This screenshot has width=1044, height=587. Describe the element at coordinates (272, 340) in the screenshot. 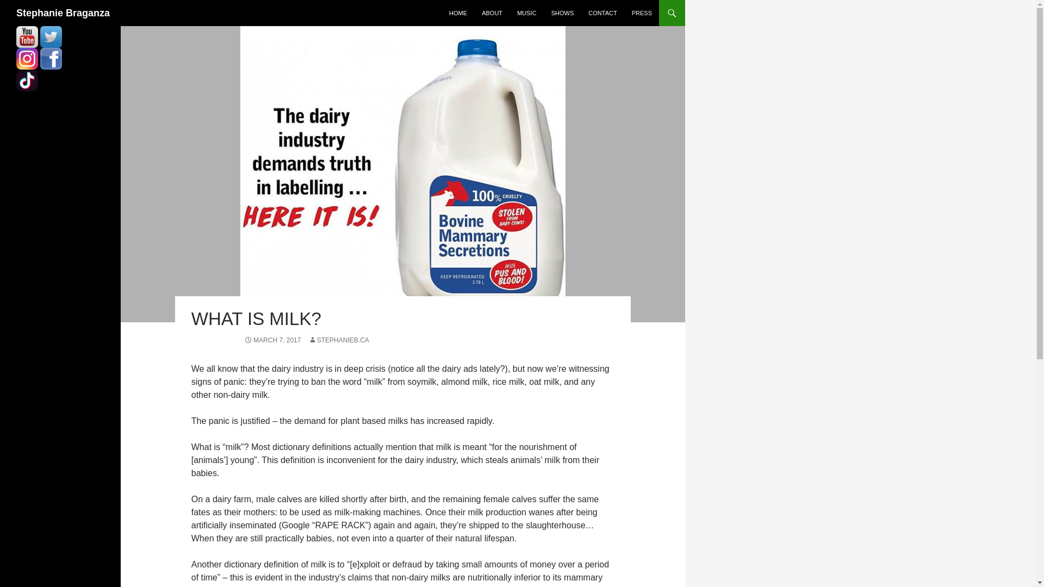

I see `MARCH 7, 2017` at that location.